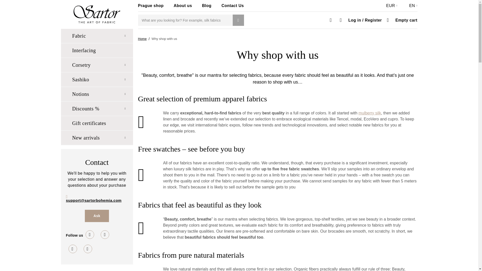  What do you see at coordinates (211, 6) in the screenshot?
I see `Blog` at bounding box center [211, 6].